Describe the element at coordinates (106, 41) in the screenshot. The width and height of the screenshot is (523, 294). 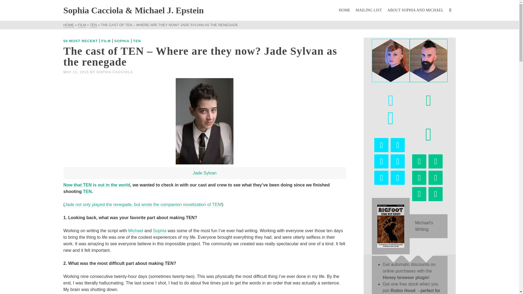
I see `FILM` at that location.